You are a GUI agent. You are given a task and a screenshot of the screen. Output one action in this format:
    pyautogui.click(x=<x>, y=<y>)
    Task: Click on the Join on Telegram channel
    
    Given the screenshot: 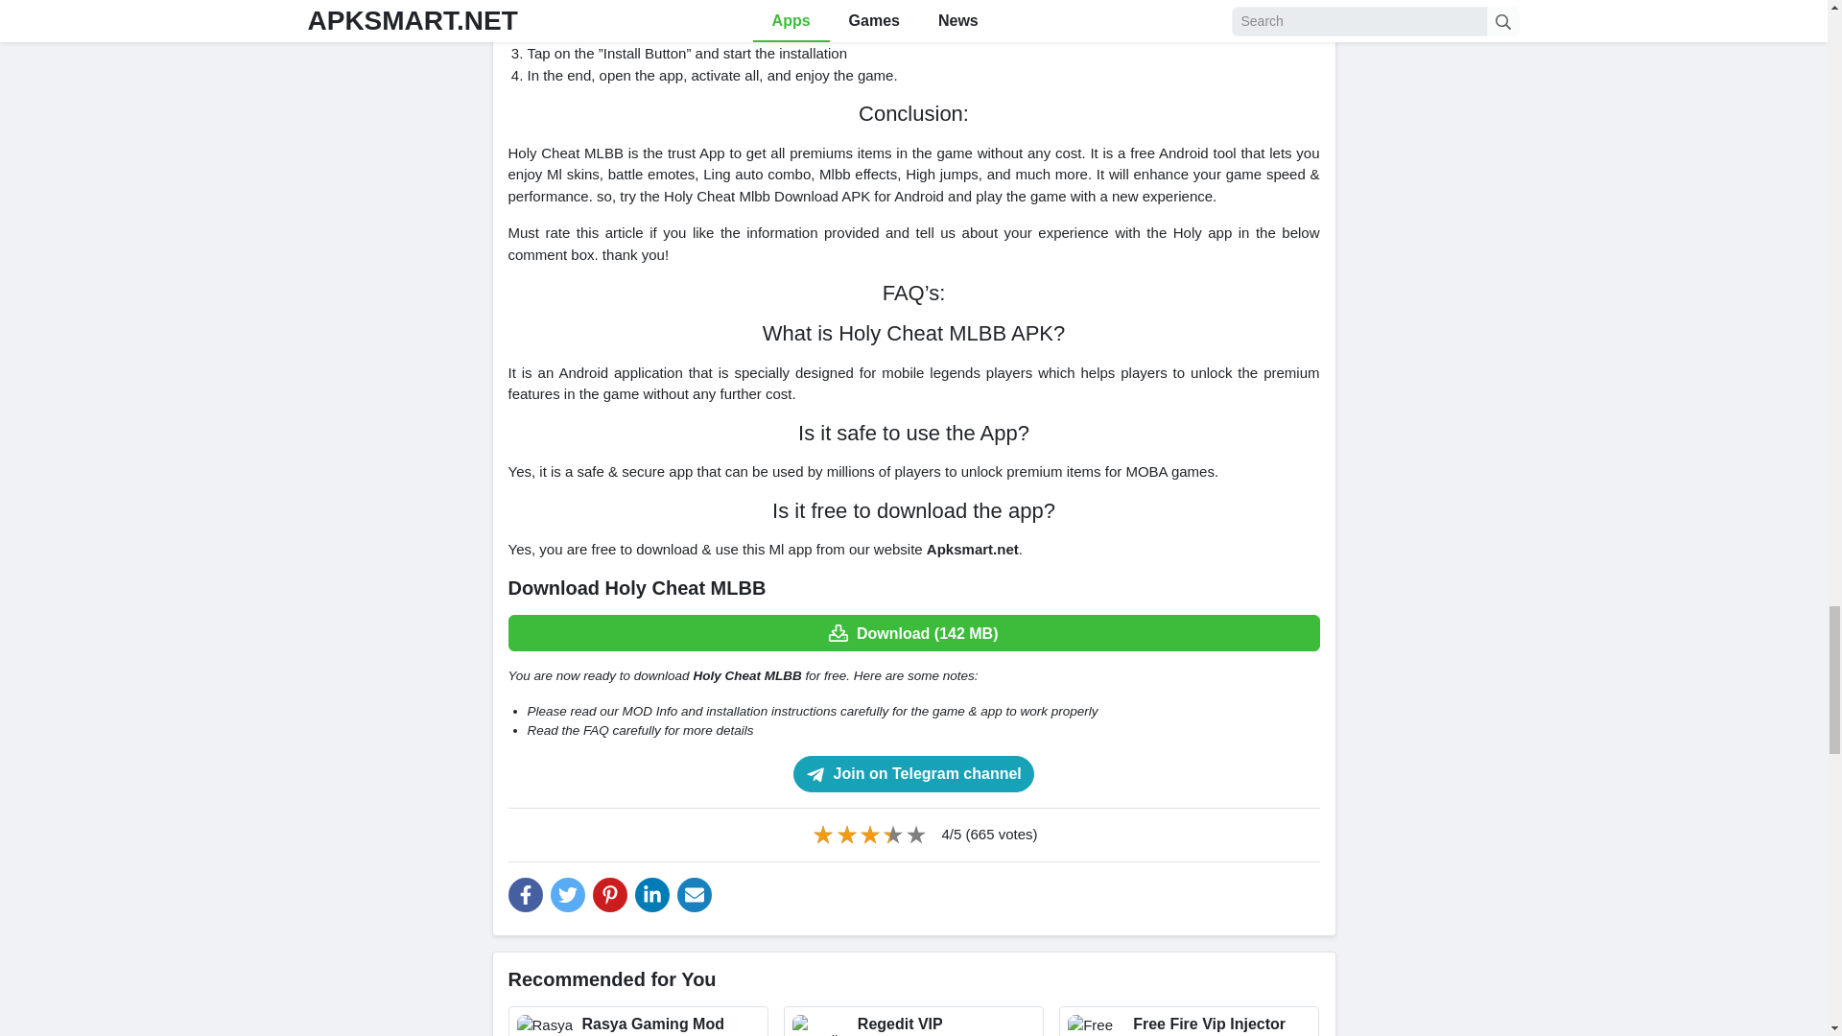 What is the action you would take?
    pyautogui.click(x=913, y=774)
    